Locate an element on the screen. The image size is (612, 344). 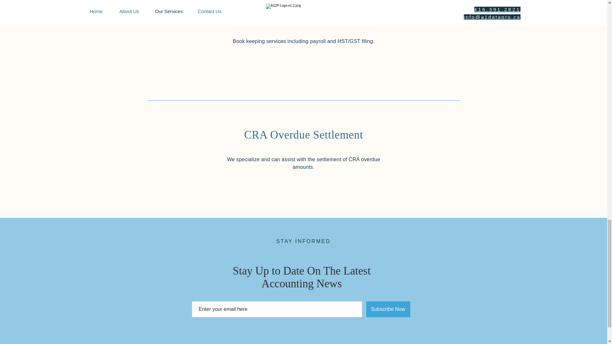
Subscribe Now is located at coordinates (388, 309).